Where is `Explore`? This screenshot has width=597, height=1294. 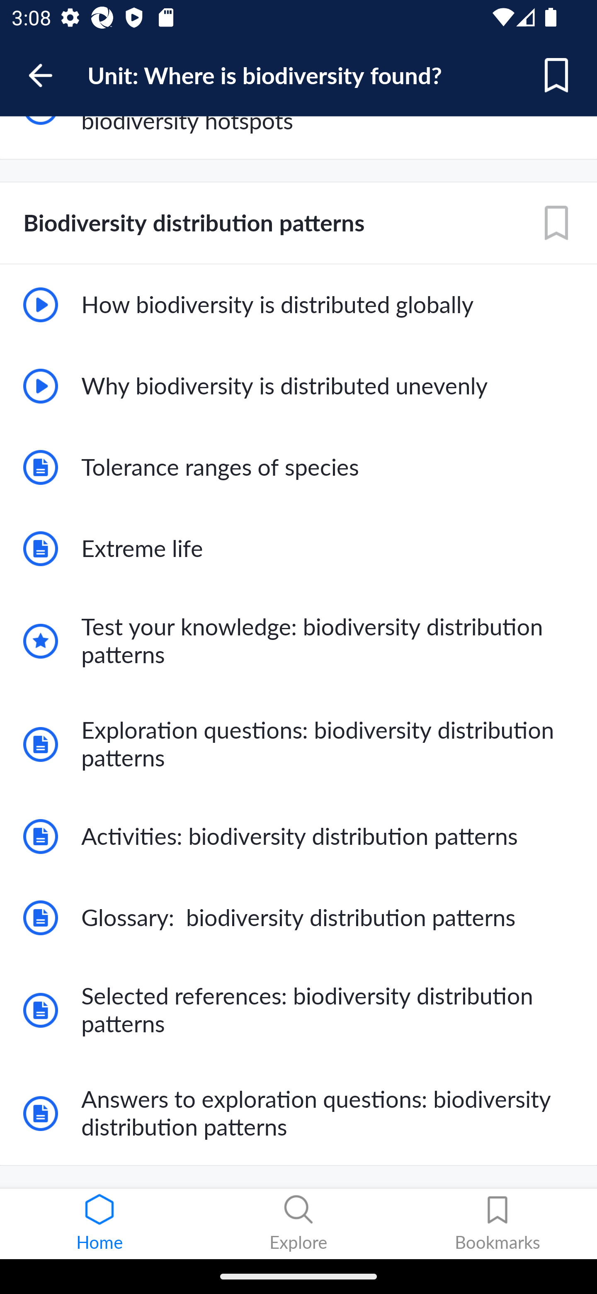
Explore is located at coordinates (298, 1224).